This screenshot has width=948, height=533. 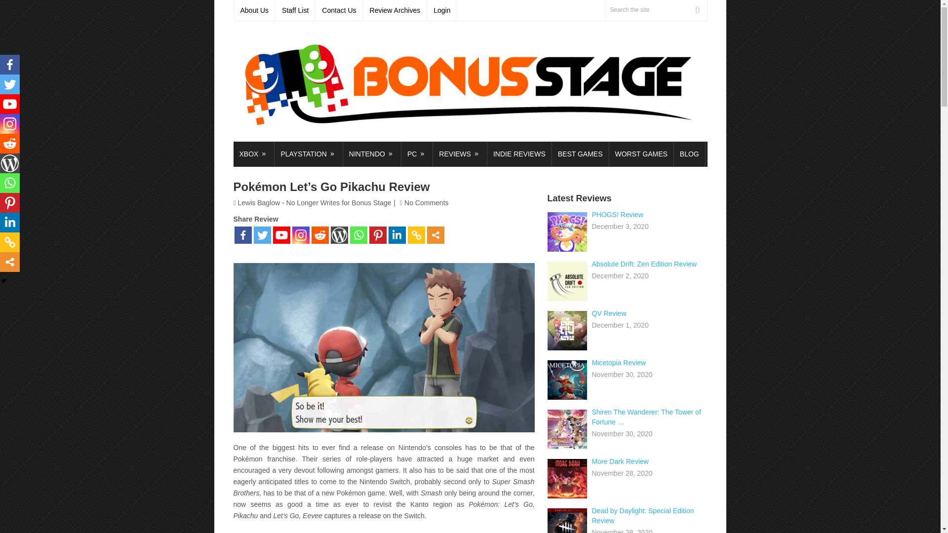 I want to click on NINTENDO, so click(x=372, y=154).